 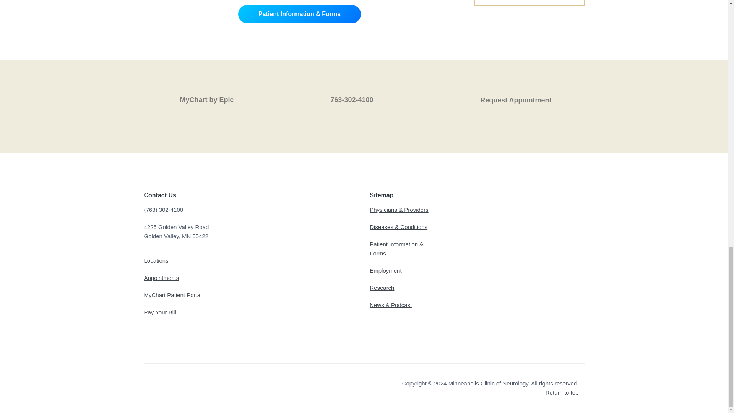 What do you see at coordinates (156, 260) in the screenshot?
I see `Locations` at bounding box center [156, 260].